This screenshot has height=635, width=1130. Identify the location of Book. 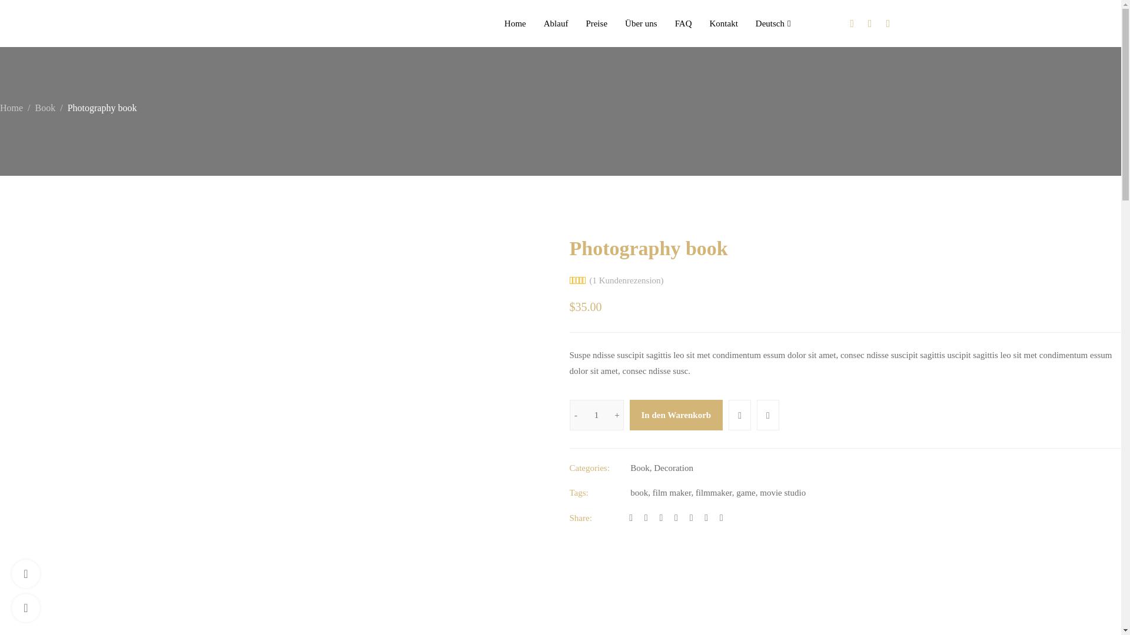
(45, 108).